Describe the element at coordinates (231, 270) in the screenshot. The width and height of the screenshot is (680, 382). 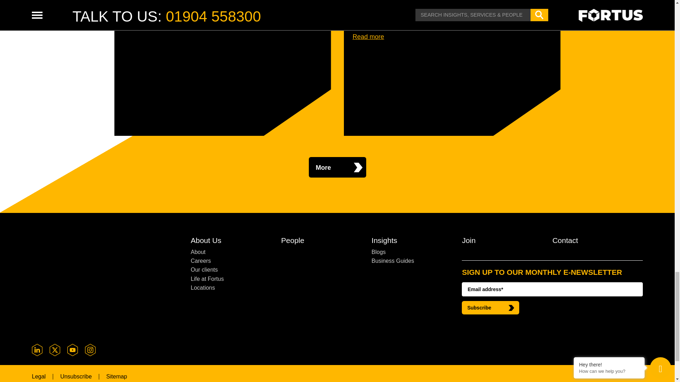
I see `Our clients` at that location.